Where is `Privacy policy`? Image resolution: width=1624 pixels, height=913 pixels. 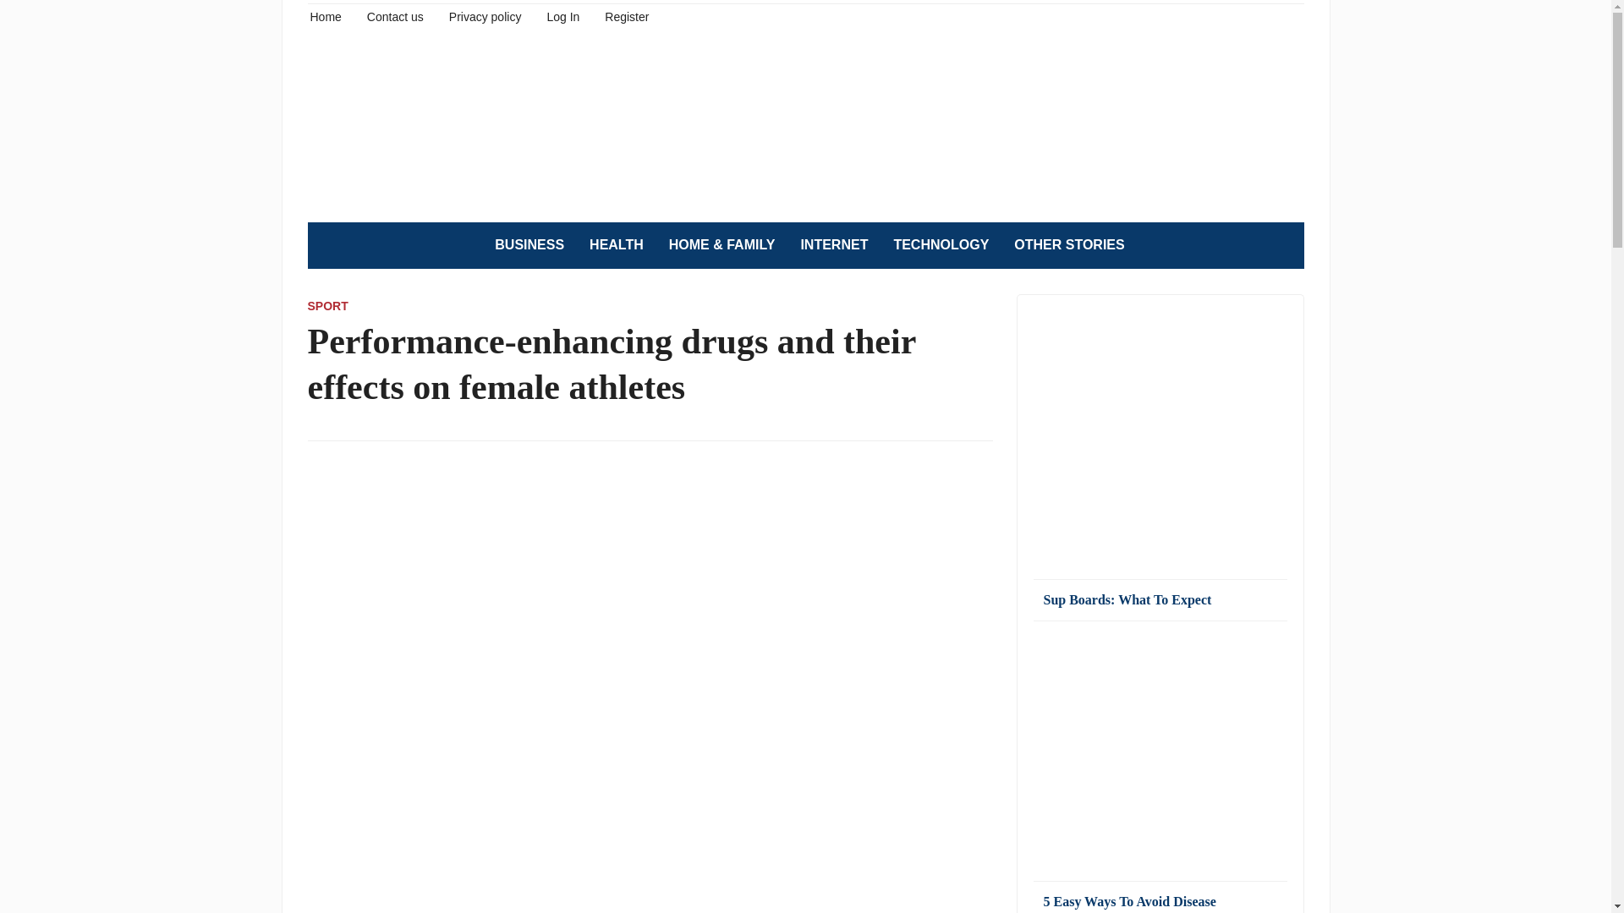
Privacy policy is located at coordinates (486, 15).